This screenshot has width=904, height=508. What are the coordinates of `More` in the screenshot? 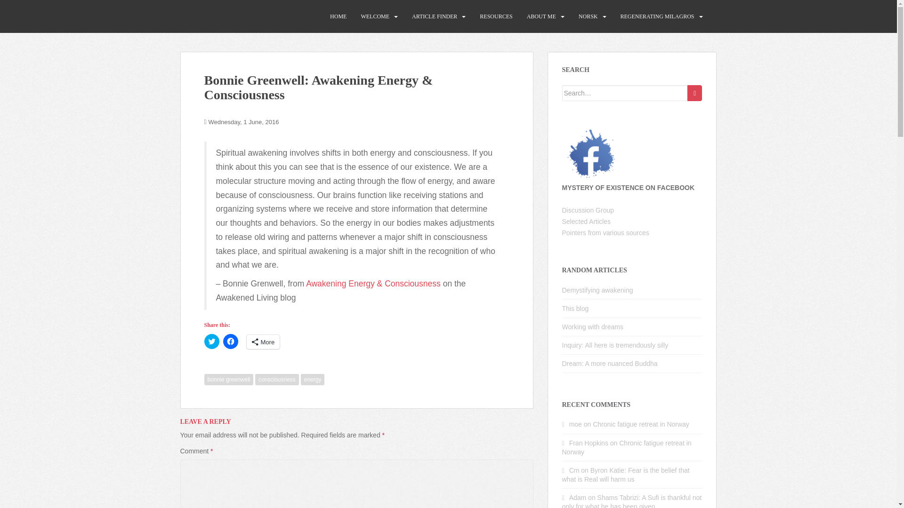 It's located at (264, 341).